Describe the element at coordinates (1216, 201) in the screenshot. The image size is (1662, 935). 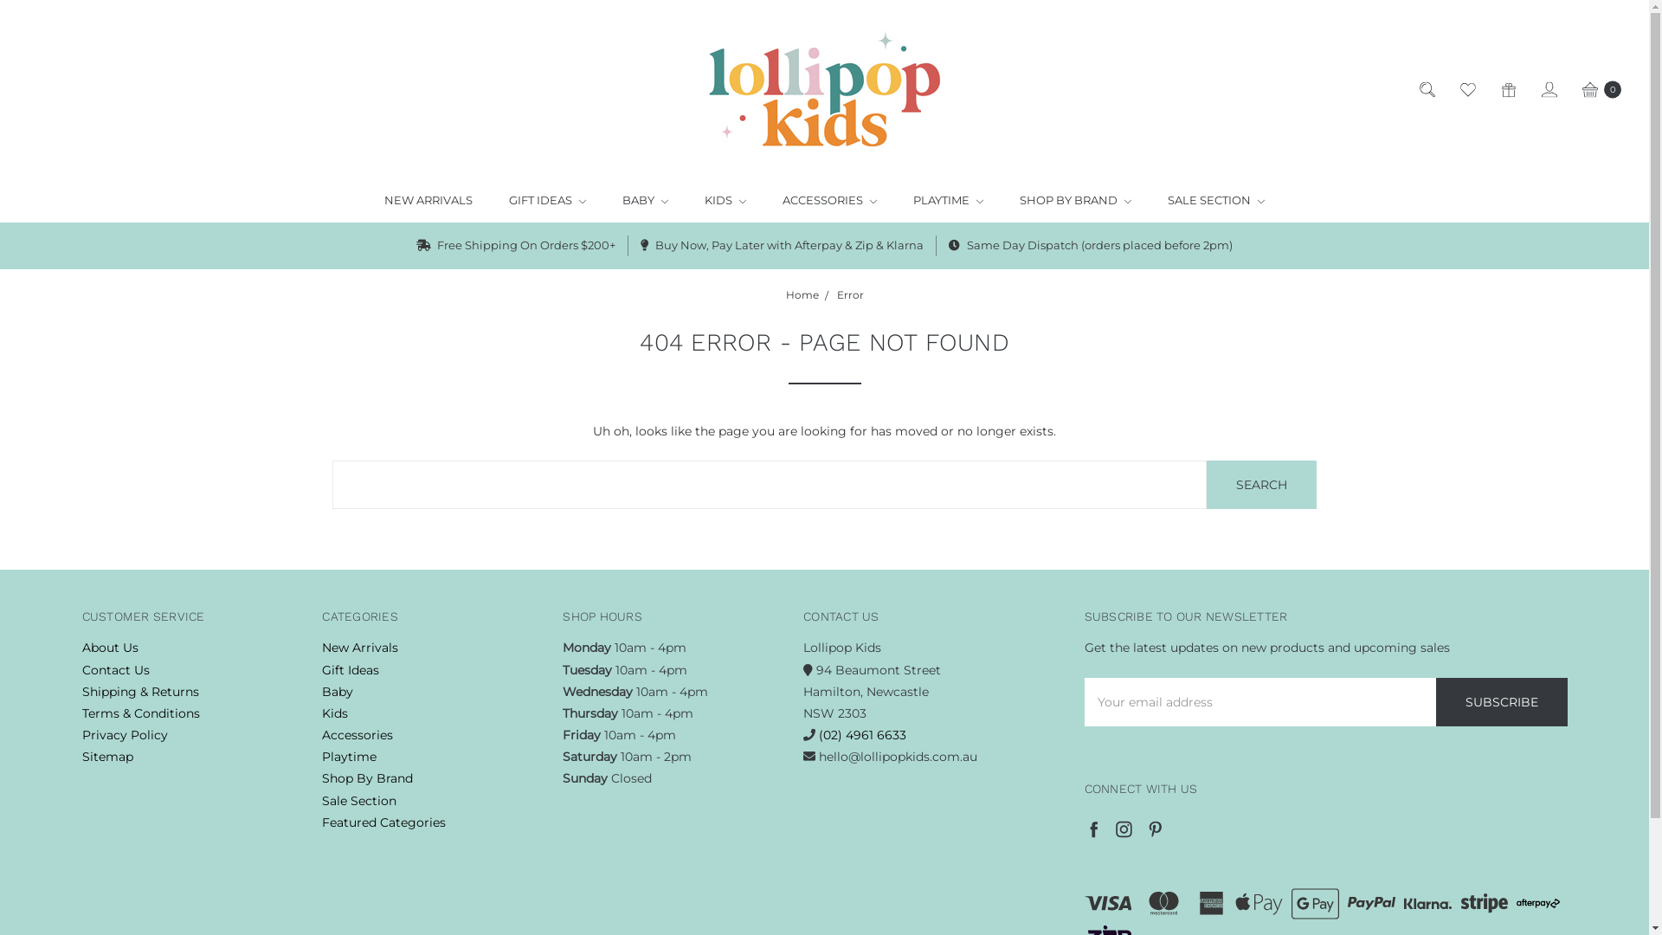
I see `SALE SECTION` at that location.